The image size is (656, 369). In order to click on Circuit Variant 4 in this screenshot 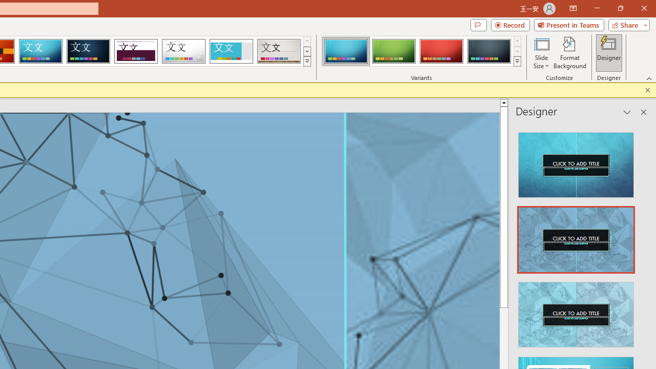, I will do `click(489, 51)`.